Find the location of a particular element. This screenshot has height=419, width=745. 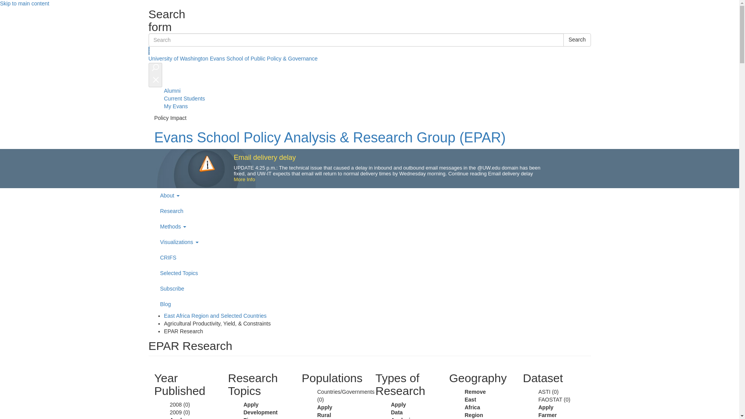

University of Washington is located at coordinates (178, 58).